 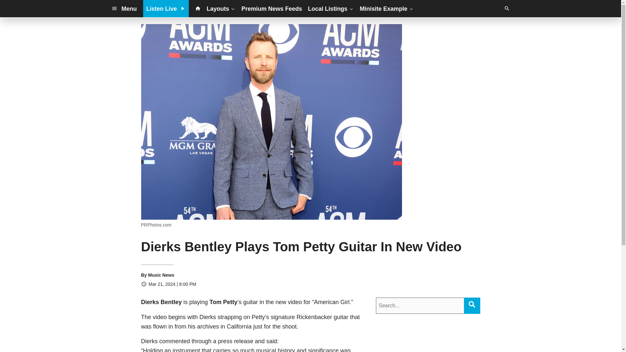 I want to click on Local Listings, so click(x=331, y=8).